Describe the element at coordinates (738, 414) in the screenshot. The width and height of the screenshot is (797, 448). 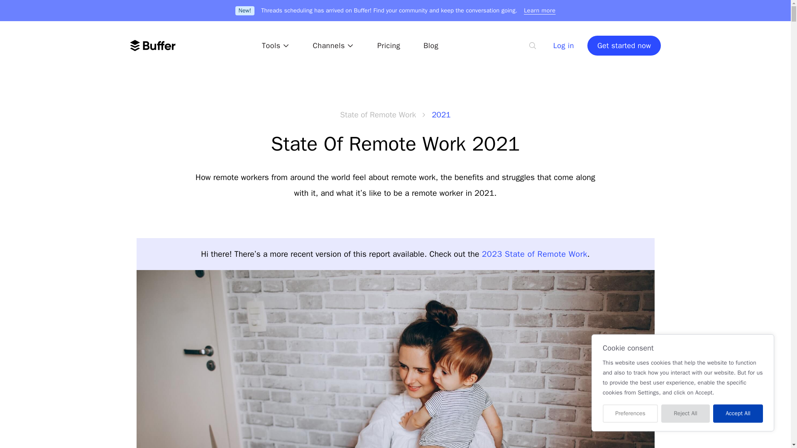
I see `Accept All` at that location.